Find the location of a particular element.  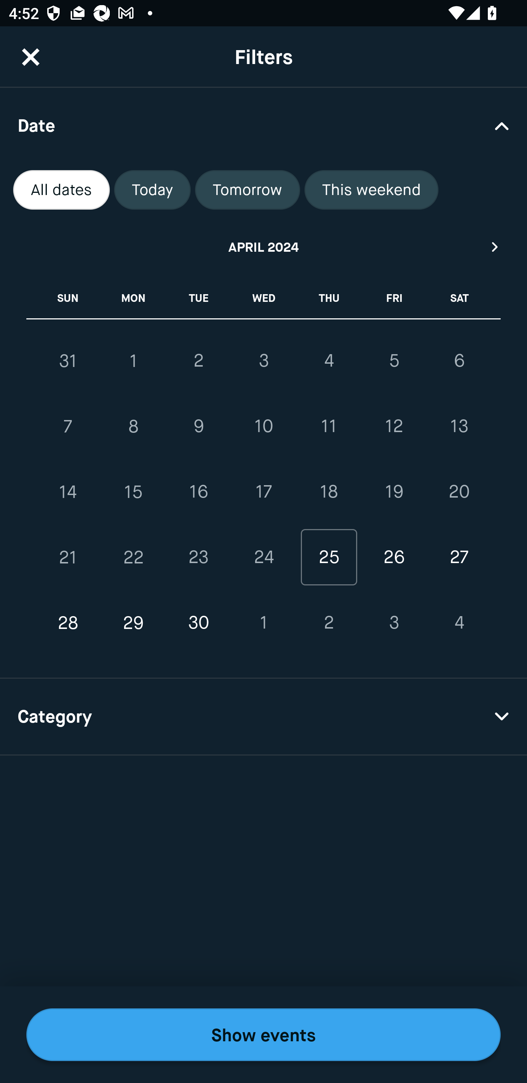

4 is located at coordinates (329, 360).